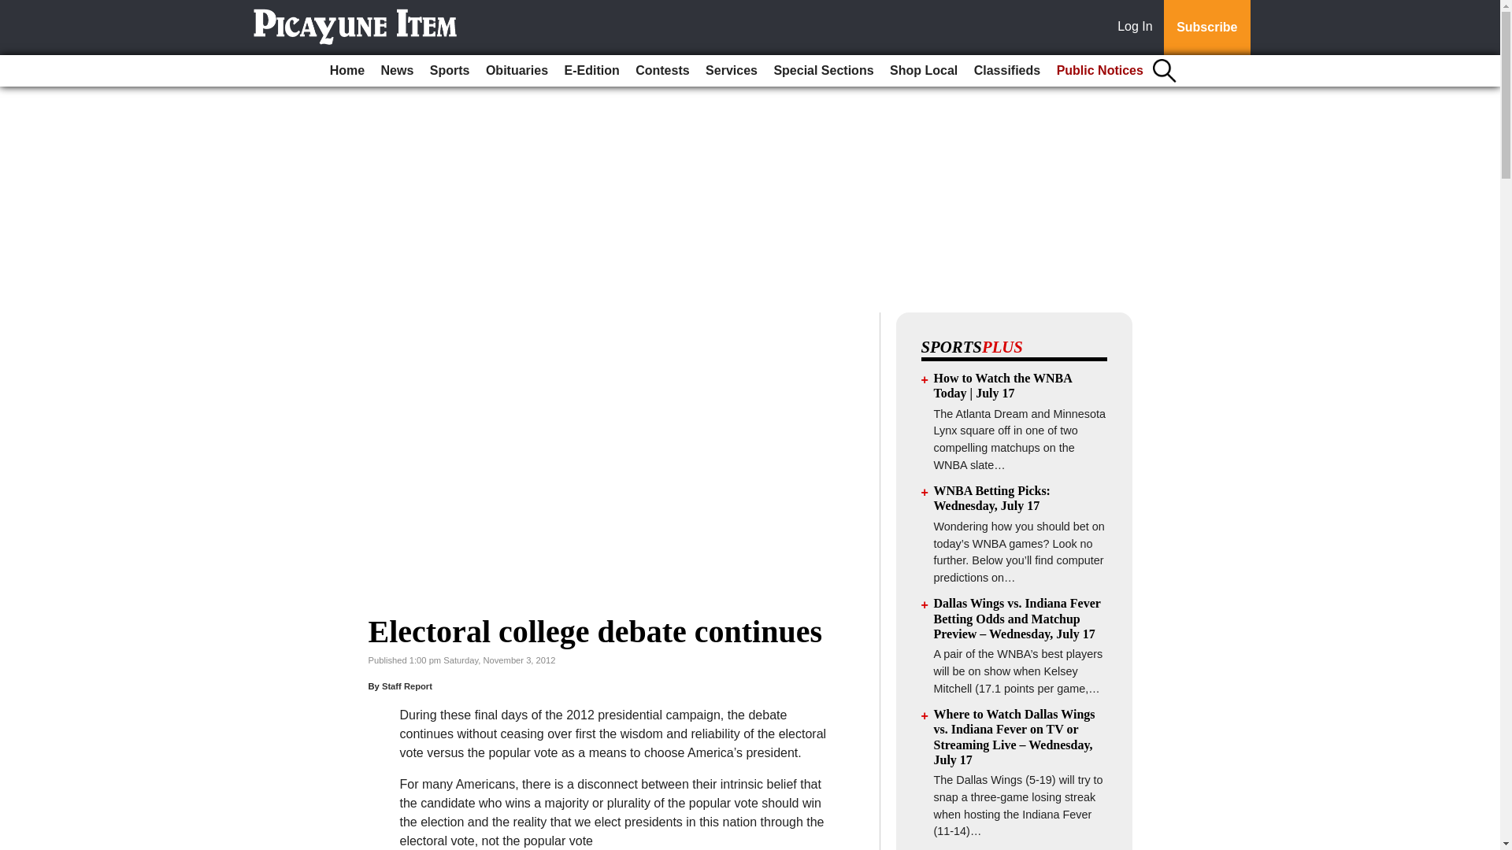 The height and width of the screenshot is (850, 1512). Describe the element at coordinates (517, 71) in the screenshot. I see `Obituaries` at that location.